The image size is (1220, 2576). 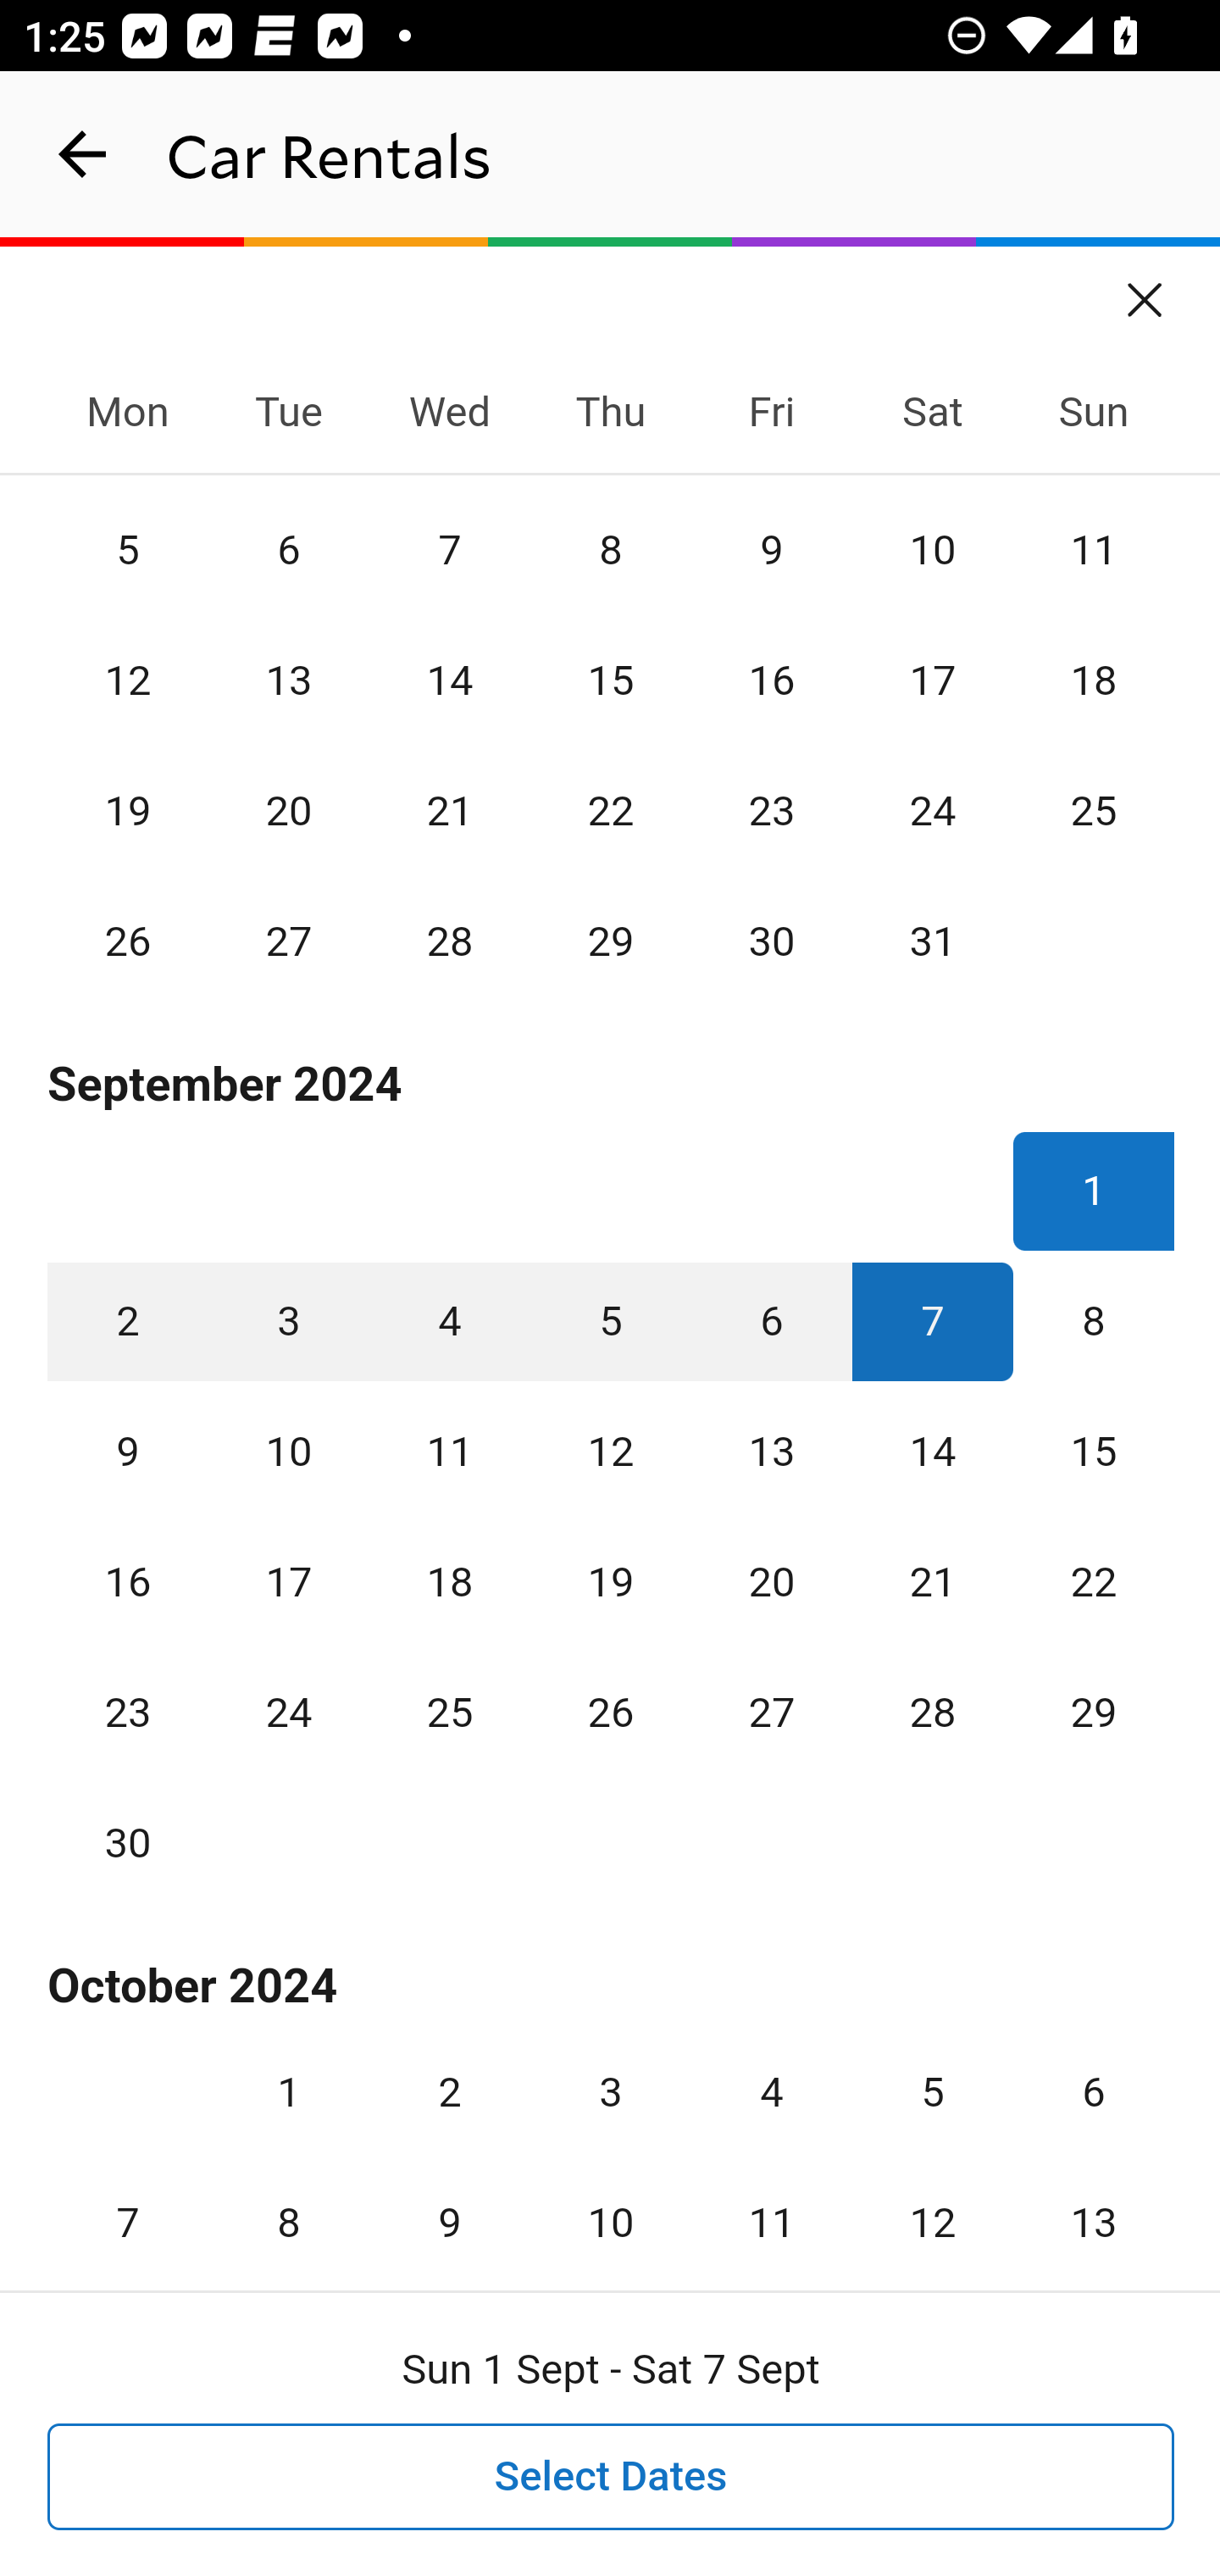 What do you see at coordinates (288, 549) in the screenshot?
I see `6 August 2024` at bounding box center [288, 549].